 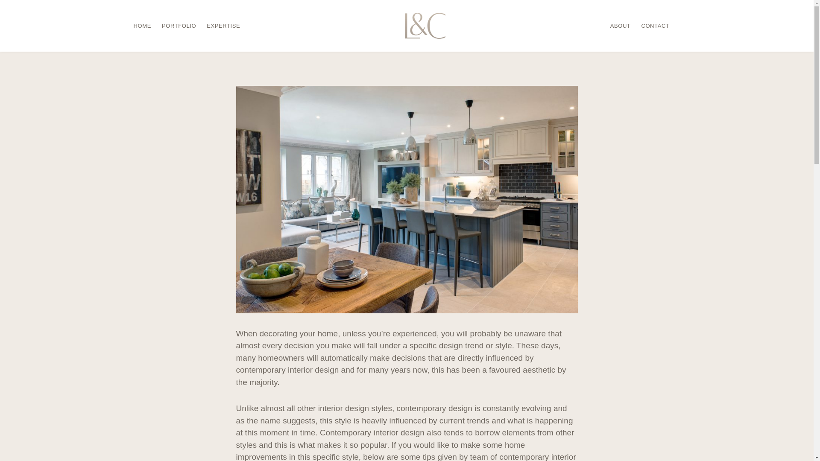 I want to click on EXPERTISE, so click(x=223, y=26).